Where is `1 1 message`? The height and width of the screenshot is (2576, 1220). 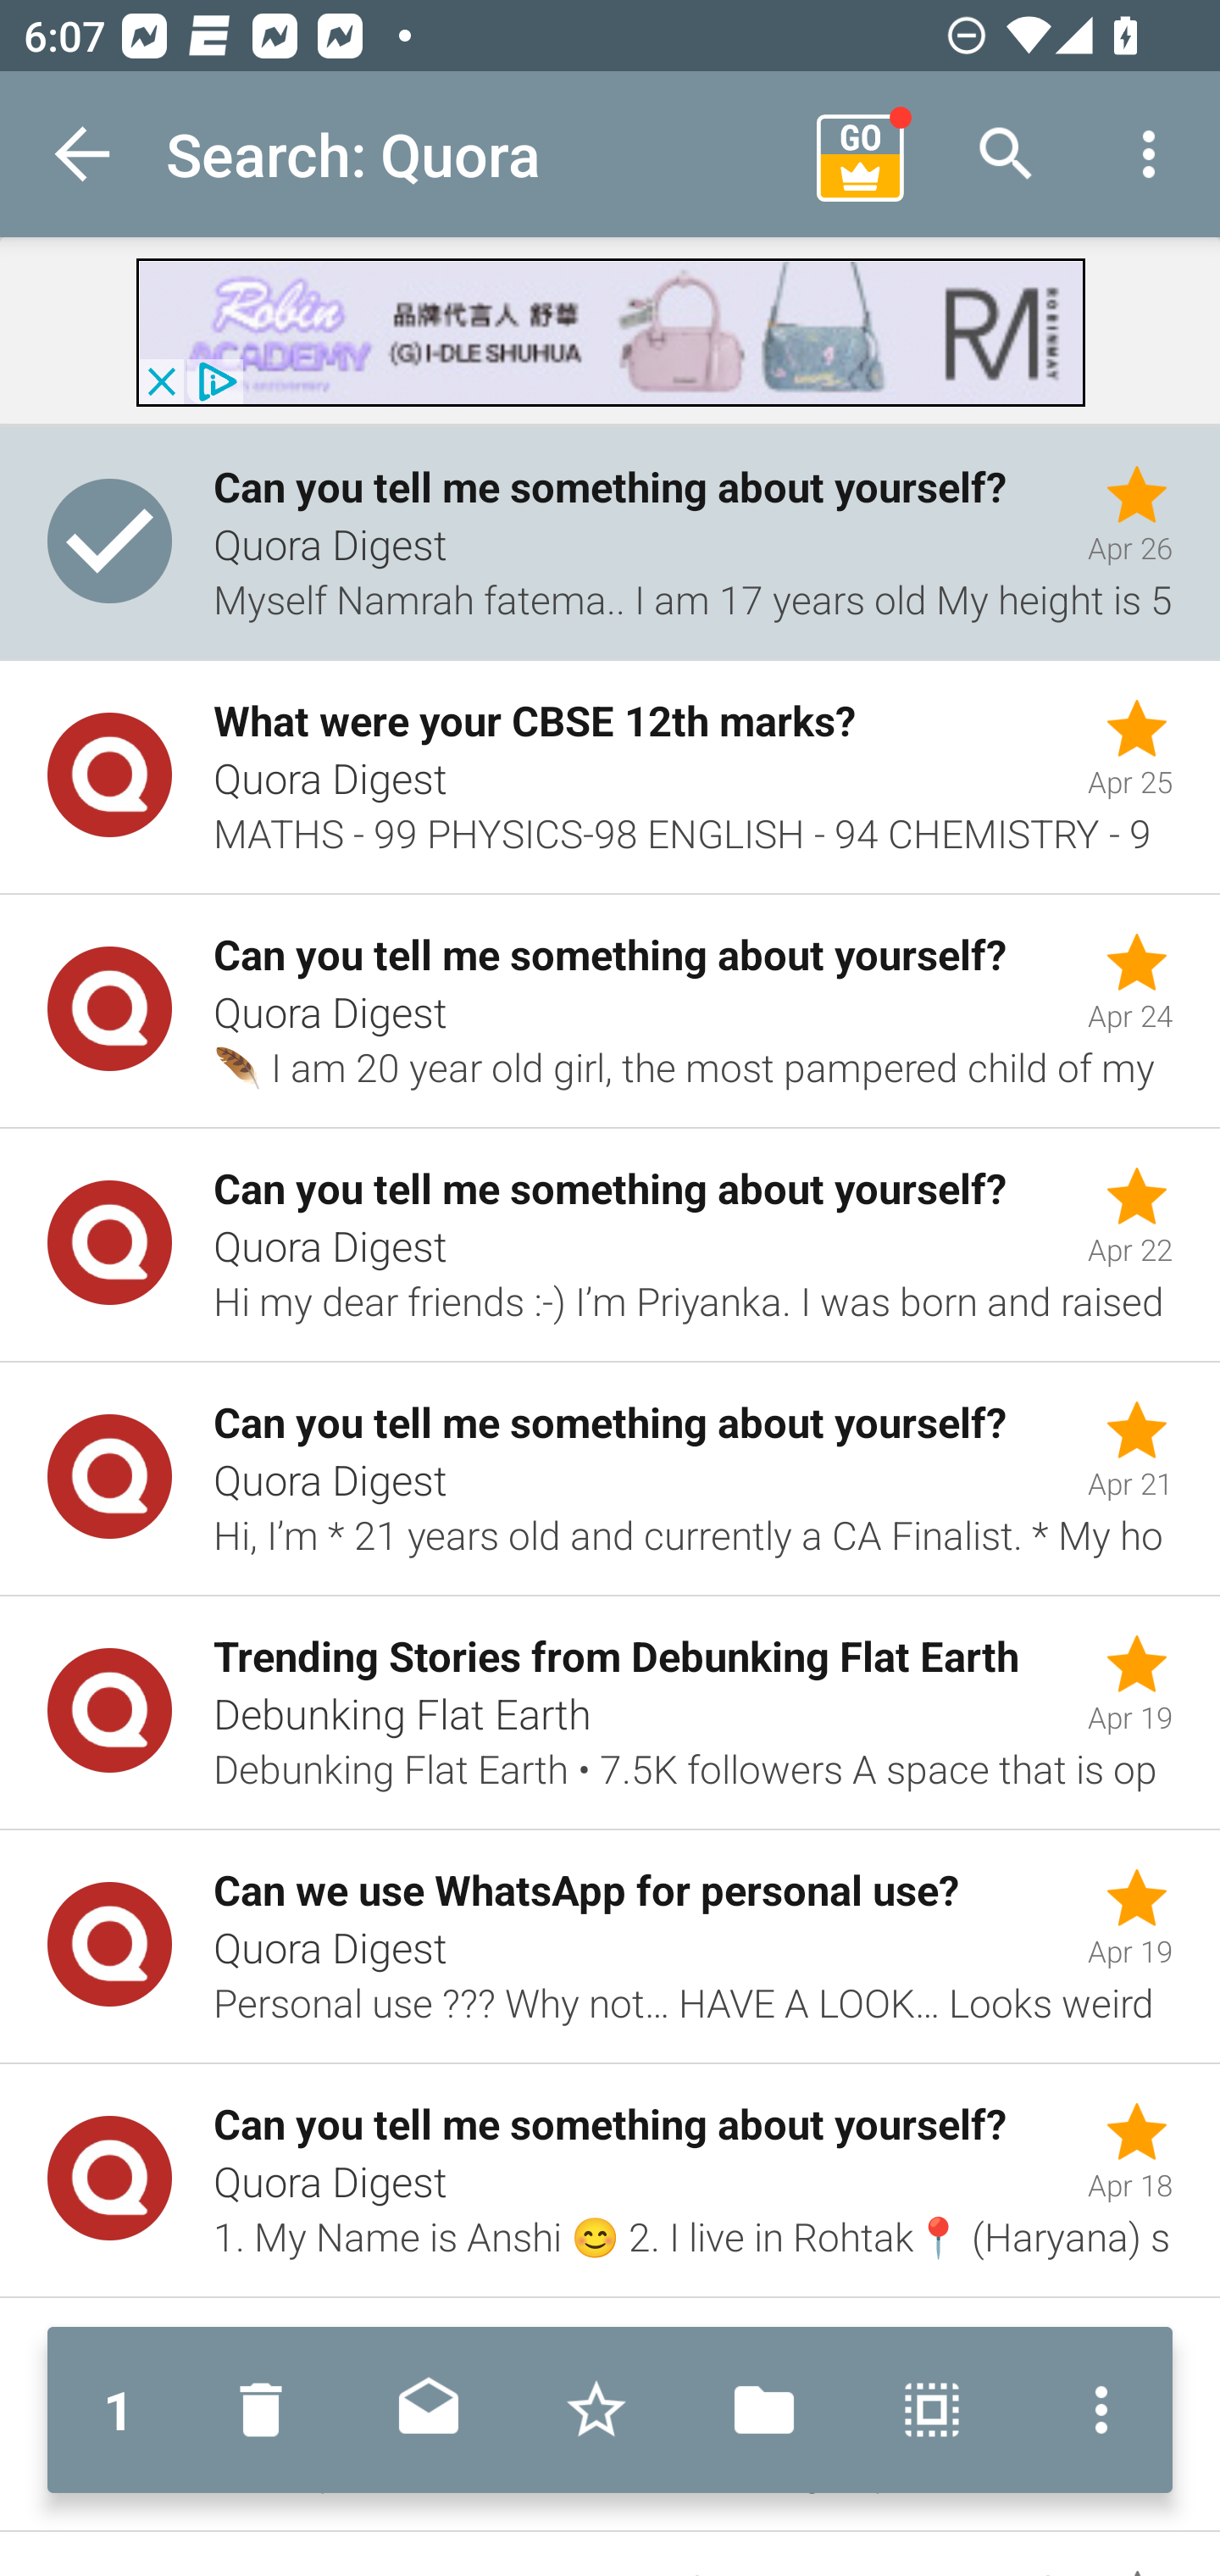
1 1 message is located at coordinates (119, 2410).